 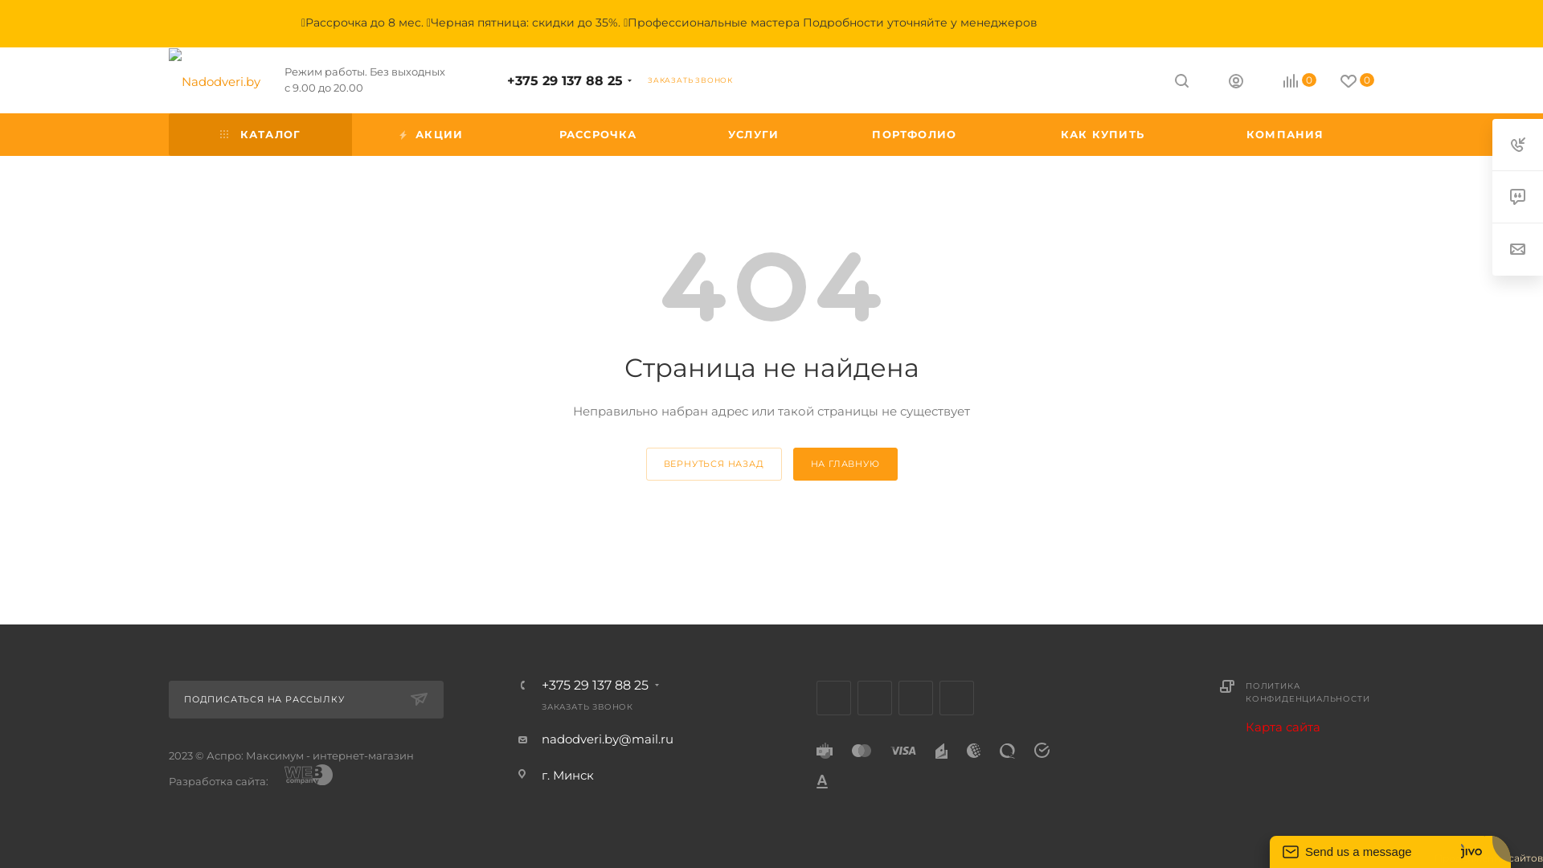 I want to click on Sberbank, so click(x=1042, y=751).